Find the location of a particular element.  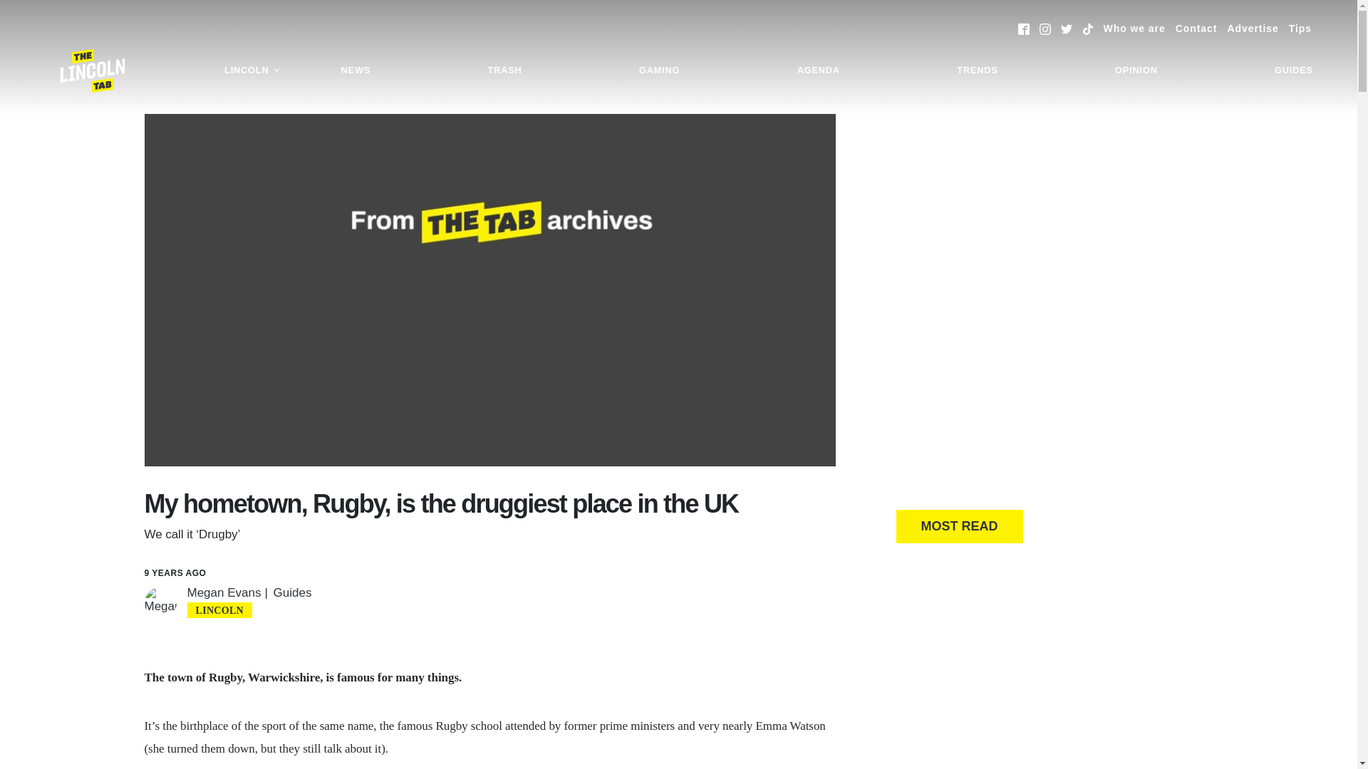

AGENDA is located at coordinates (819, 70).